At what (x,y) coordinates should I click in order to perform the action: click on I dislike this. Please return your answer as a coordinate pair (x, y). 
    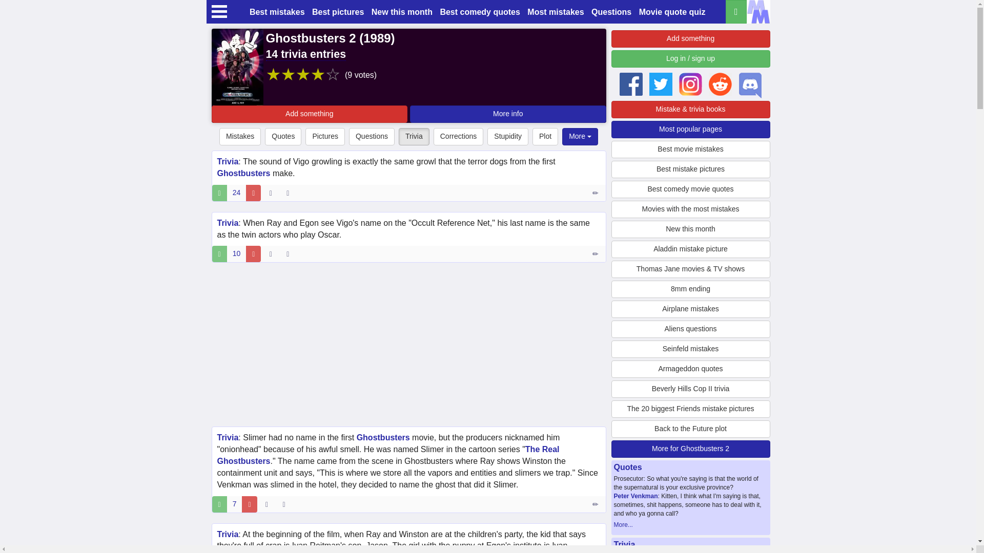
    Looking at the image, I should click on (253, 253).